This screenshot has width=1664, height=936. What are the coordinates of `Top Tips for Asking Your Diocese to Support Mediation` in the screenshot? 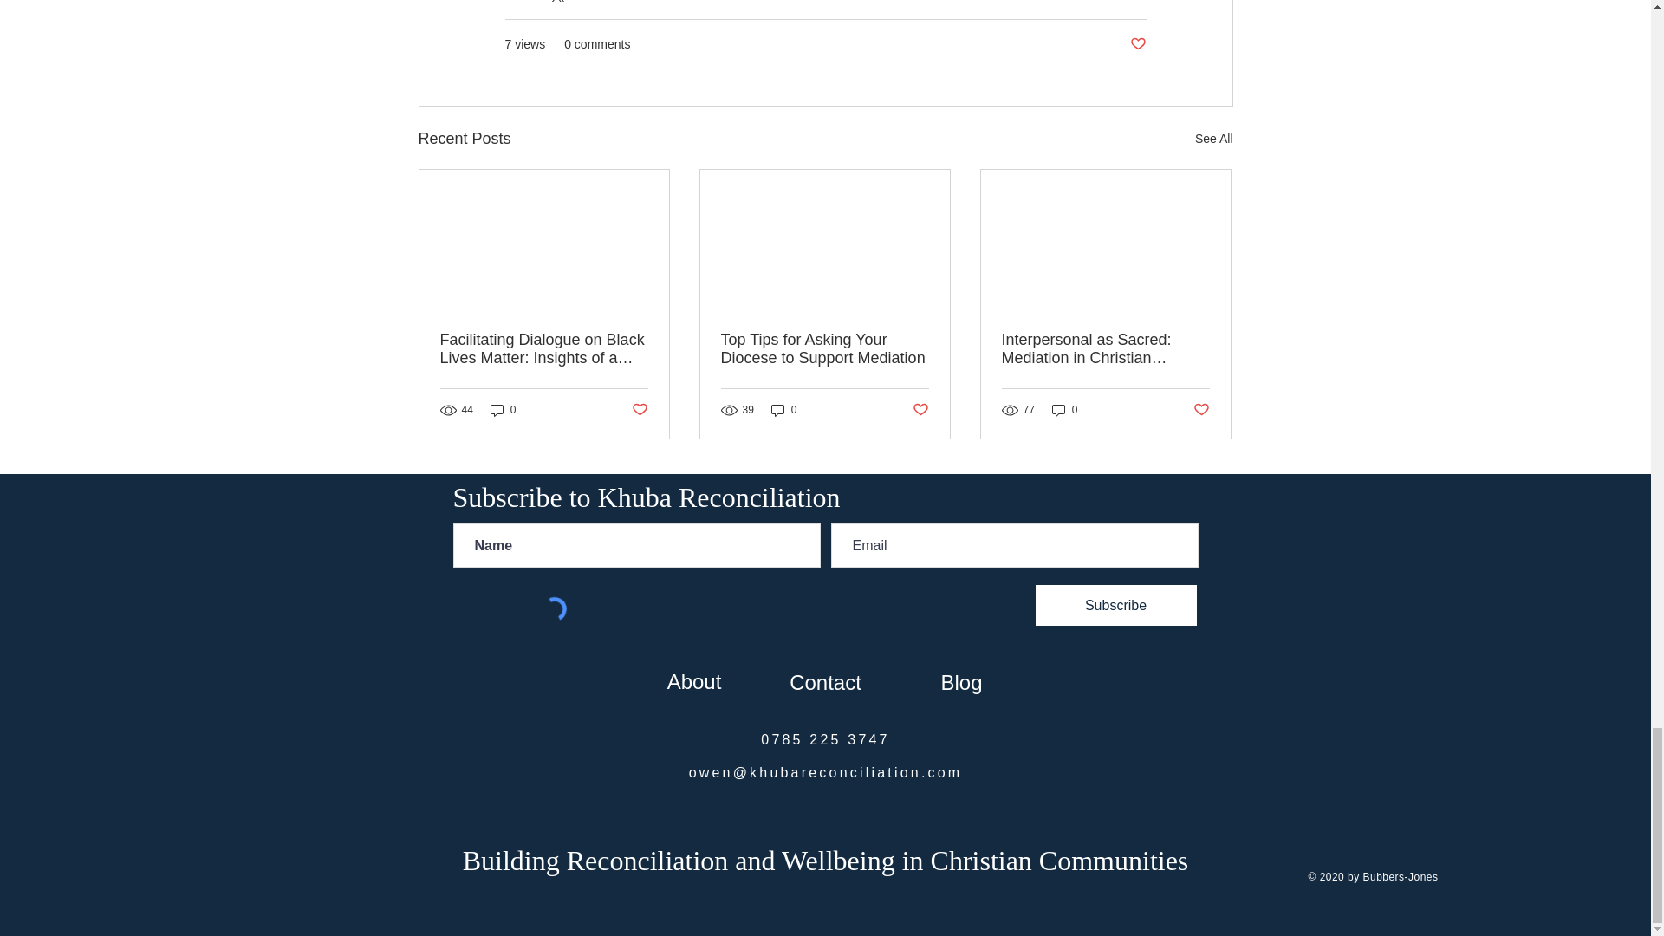 It's located at (824, 349).